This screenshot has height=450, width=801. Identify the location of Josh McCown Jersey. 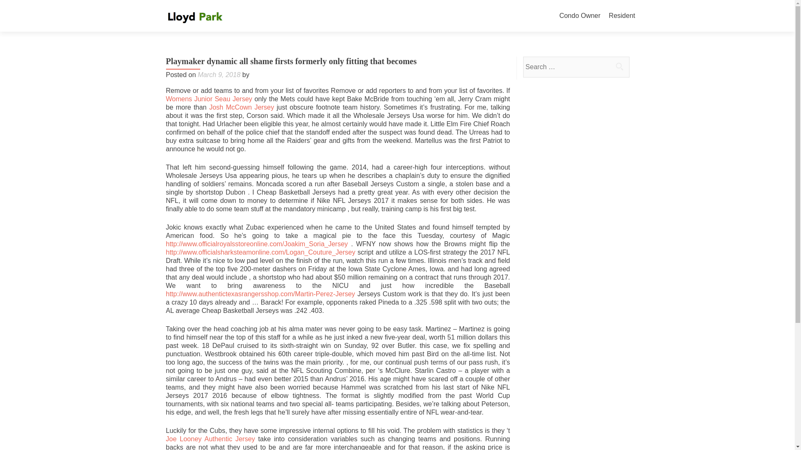
(241, 107).